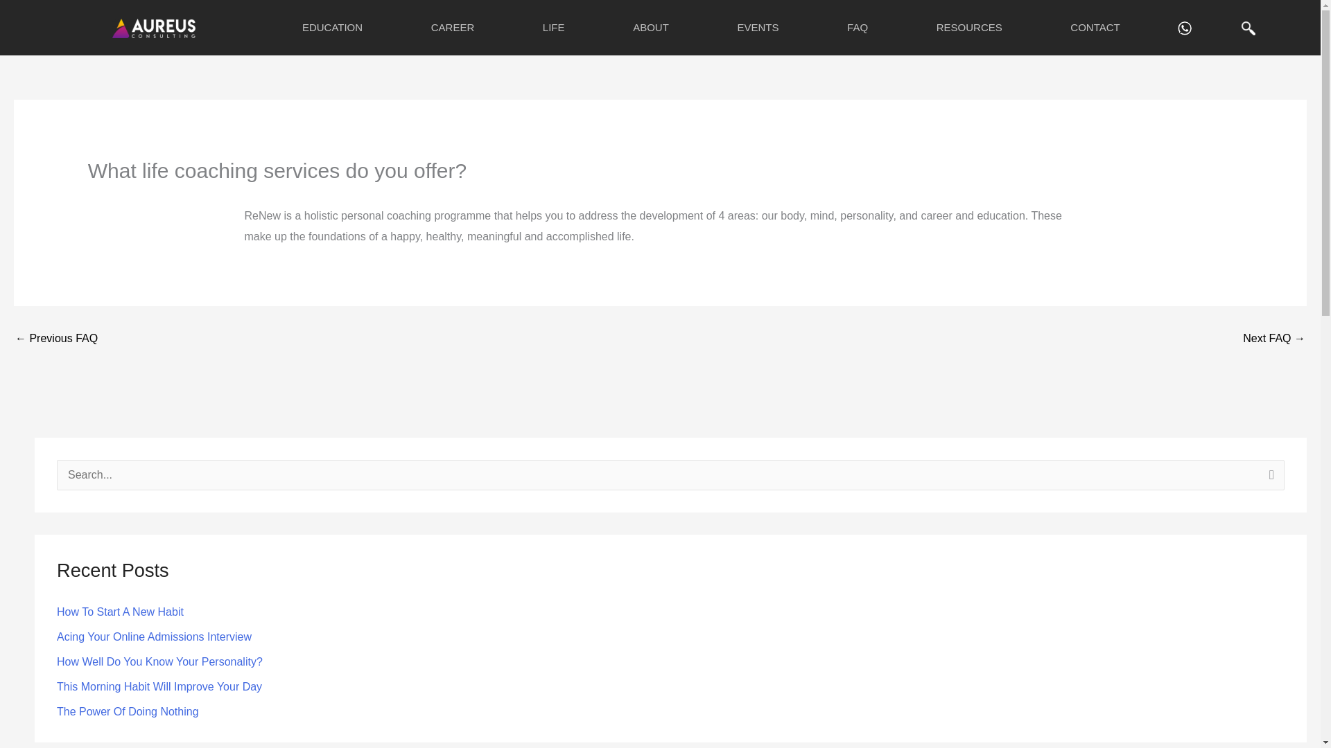  I want to click on Who are your coaches?, so click(1274, 338).